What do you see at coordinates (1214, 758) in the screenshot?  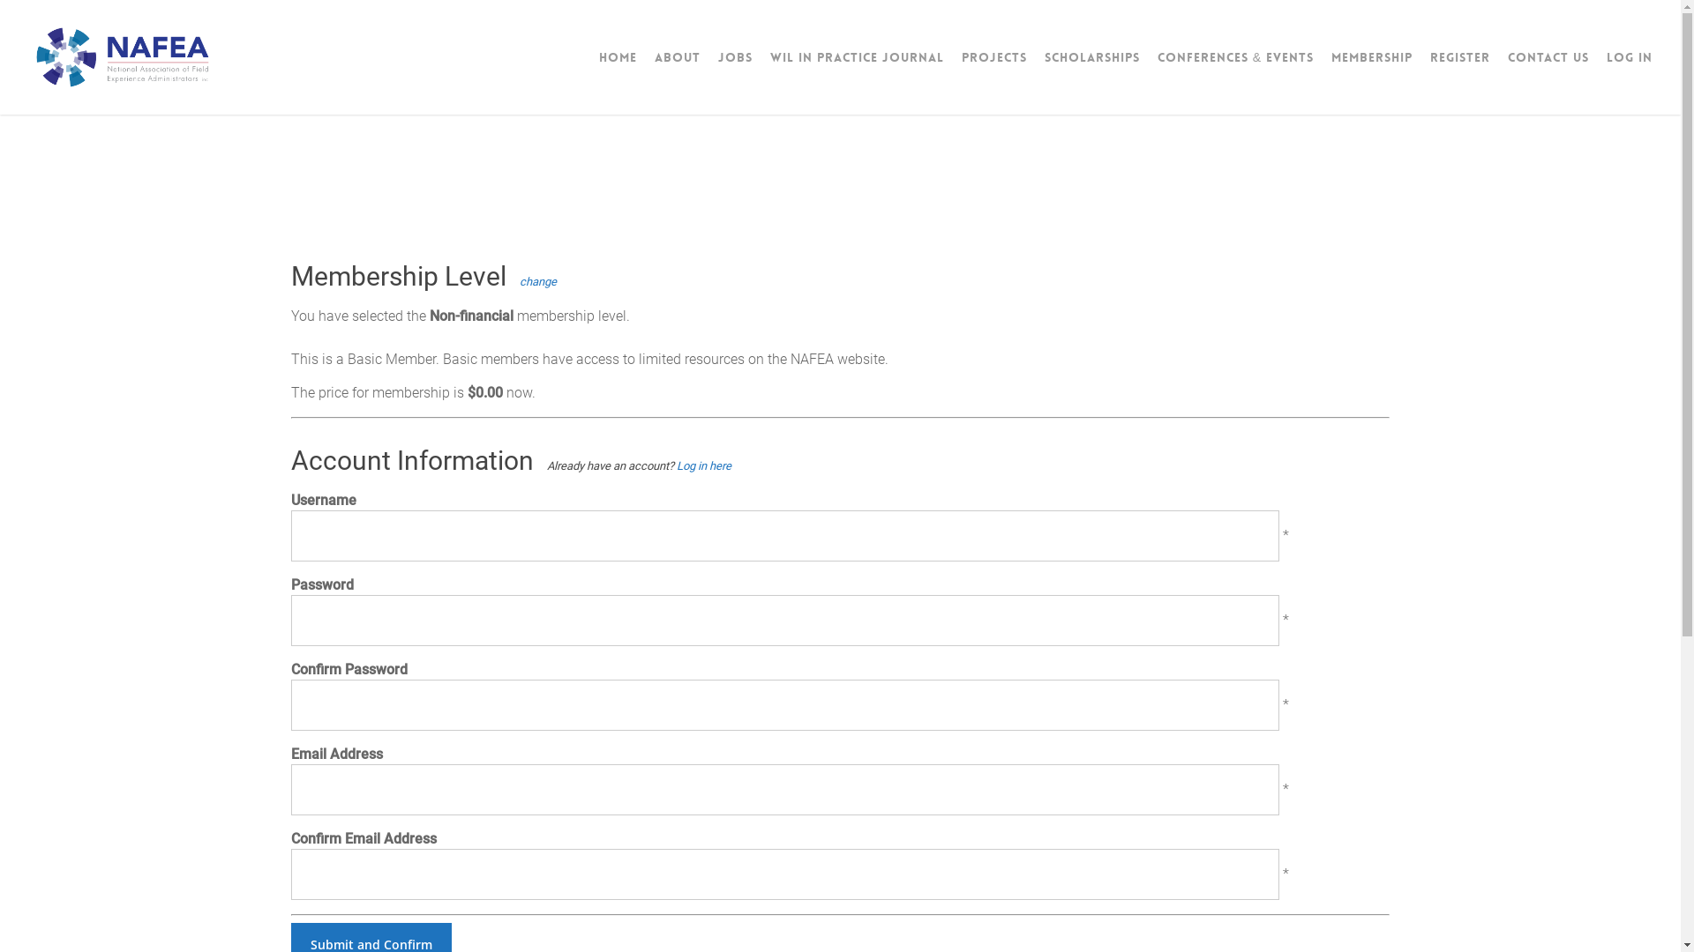 I see `Log In` at bounding box center [1214, 758].